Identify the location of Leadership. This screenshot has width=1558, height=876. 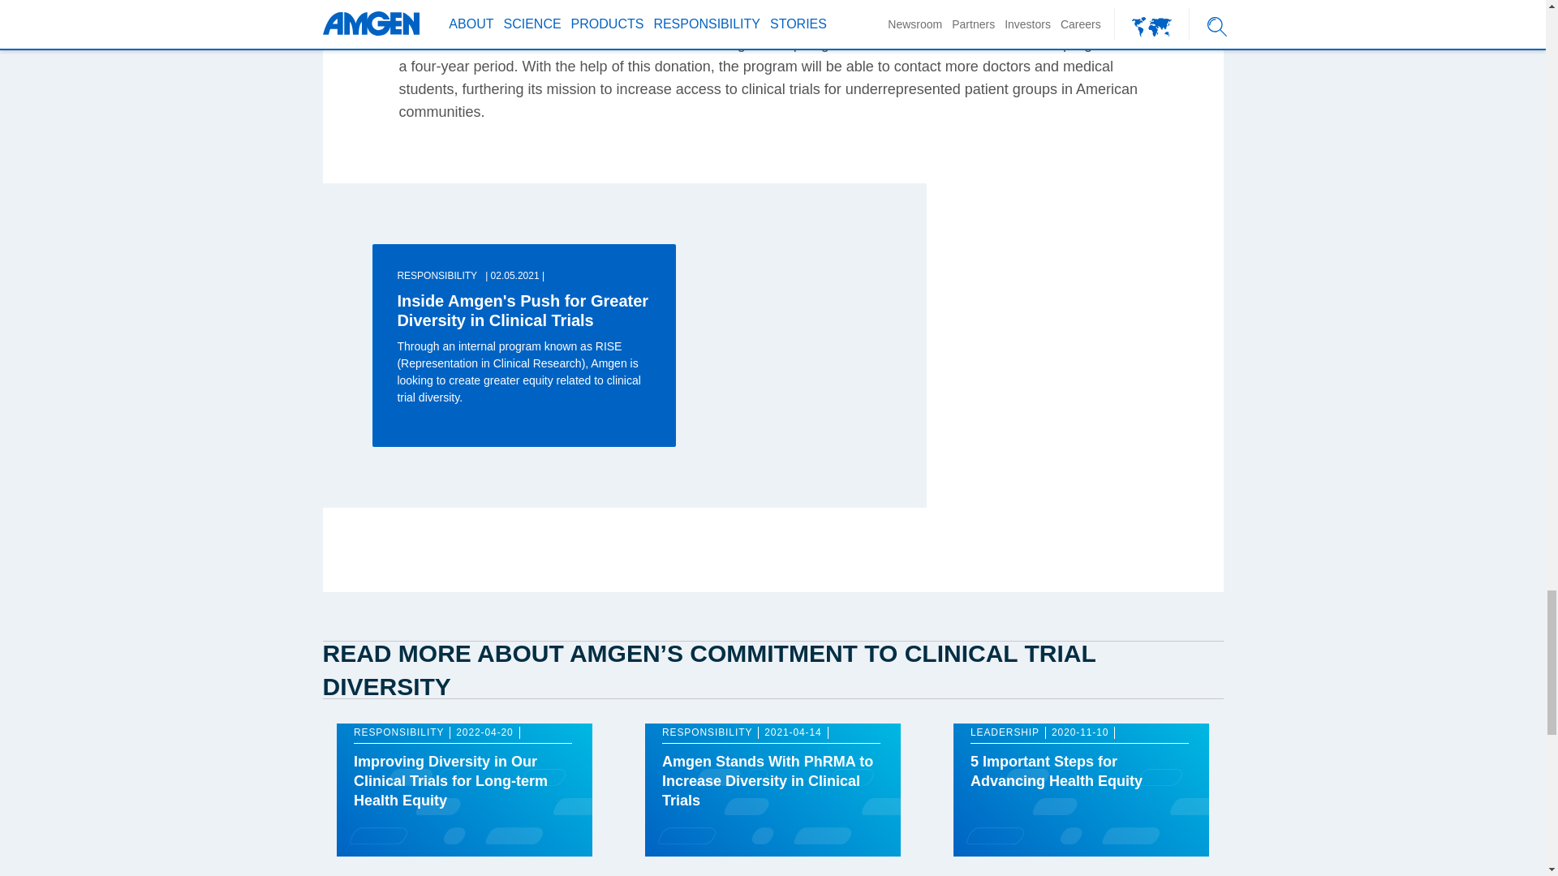
(1005, 732).